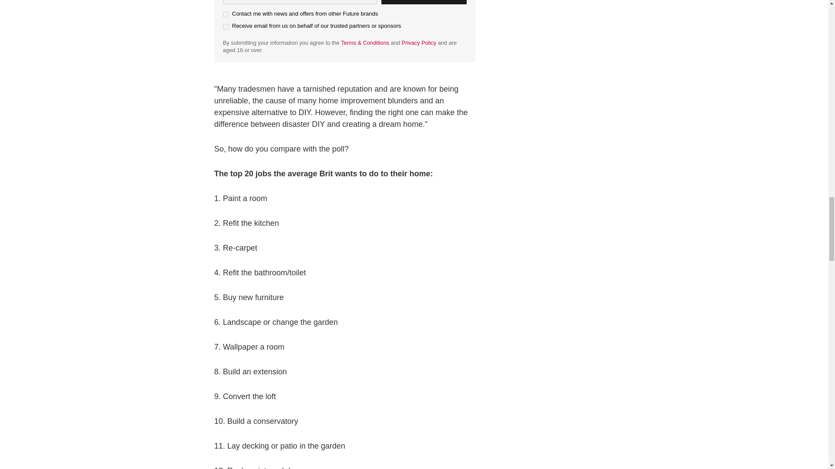  Describe the element at coordinates (423, 2) in the screenshot. I see `Sign me up` at that location.